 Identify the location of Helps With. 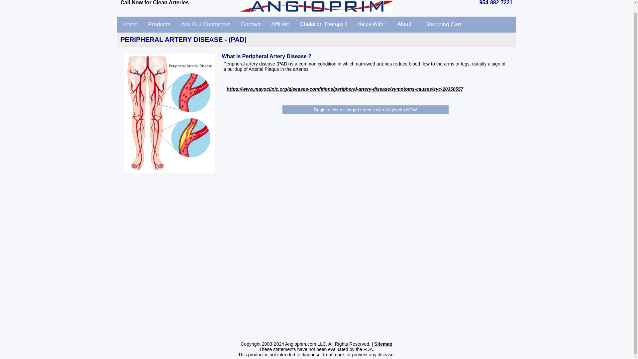
(372, 24).